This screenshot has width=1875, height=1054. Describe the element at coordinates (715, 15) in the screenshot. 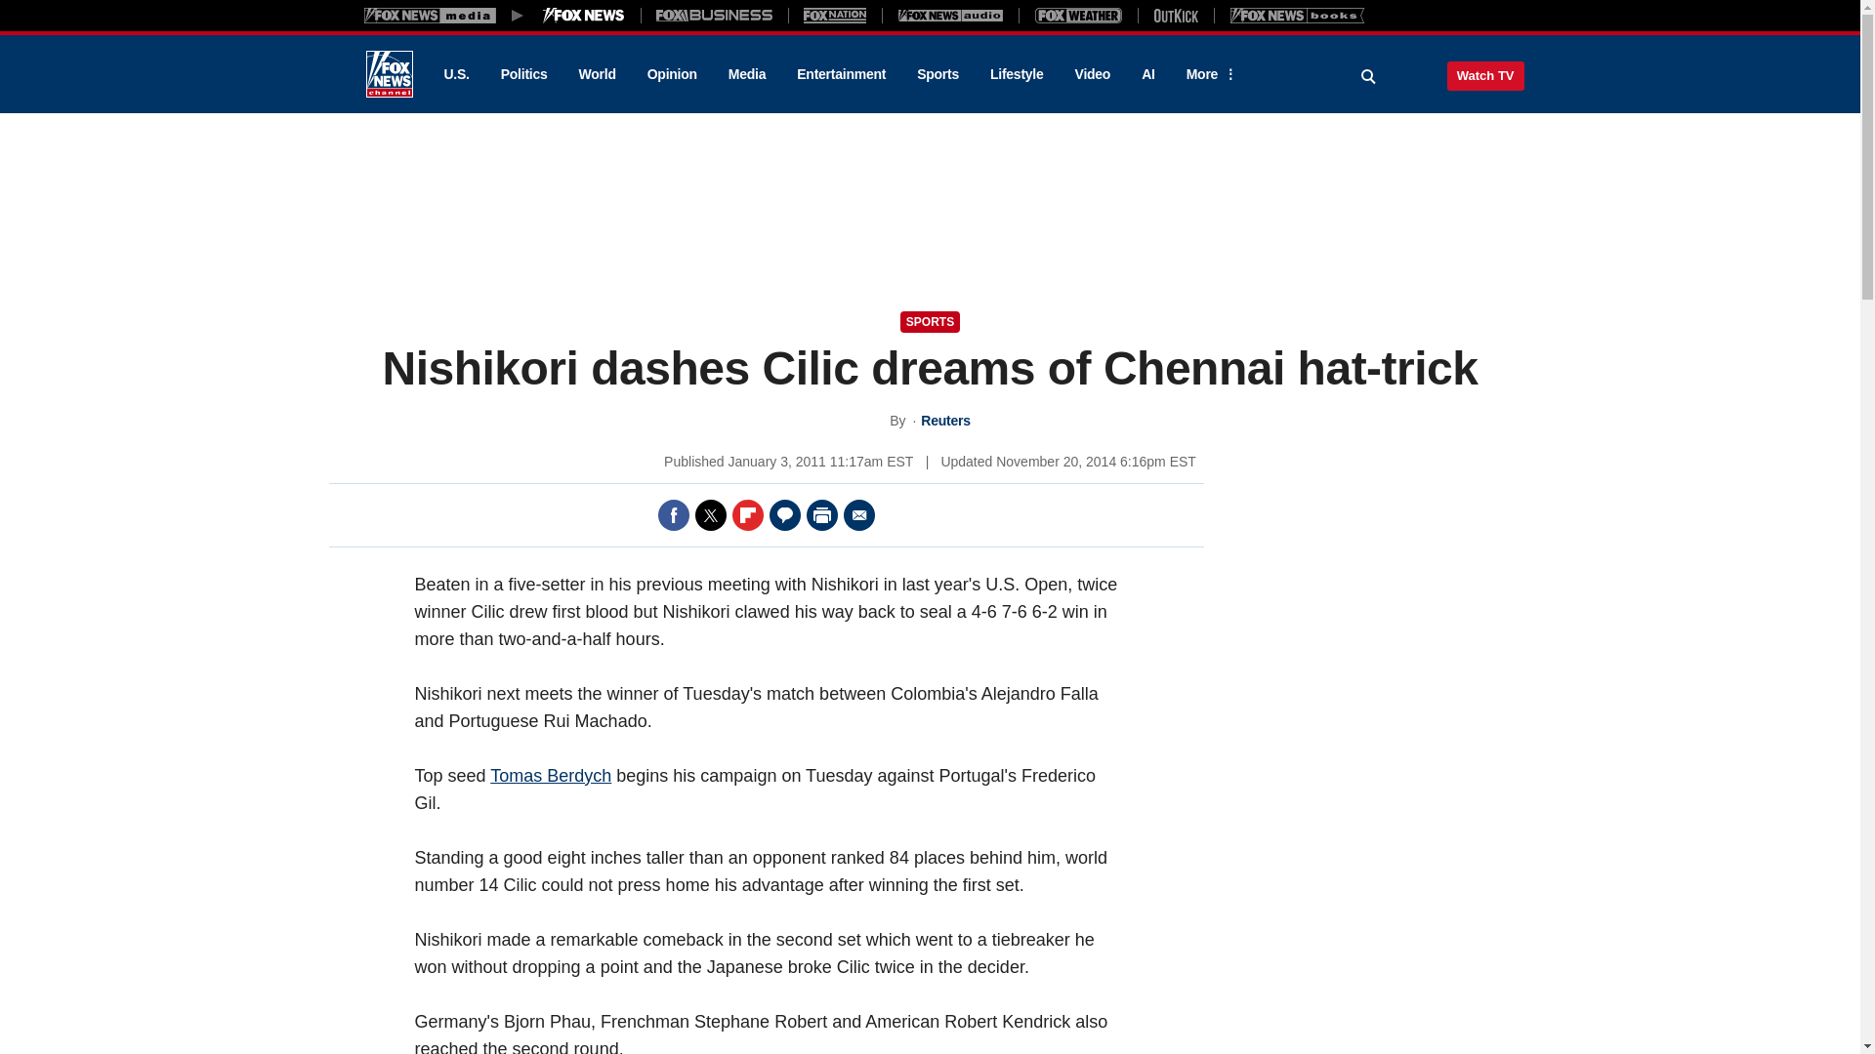

I see `Fox Business` at that location.